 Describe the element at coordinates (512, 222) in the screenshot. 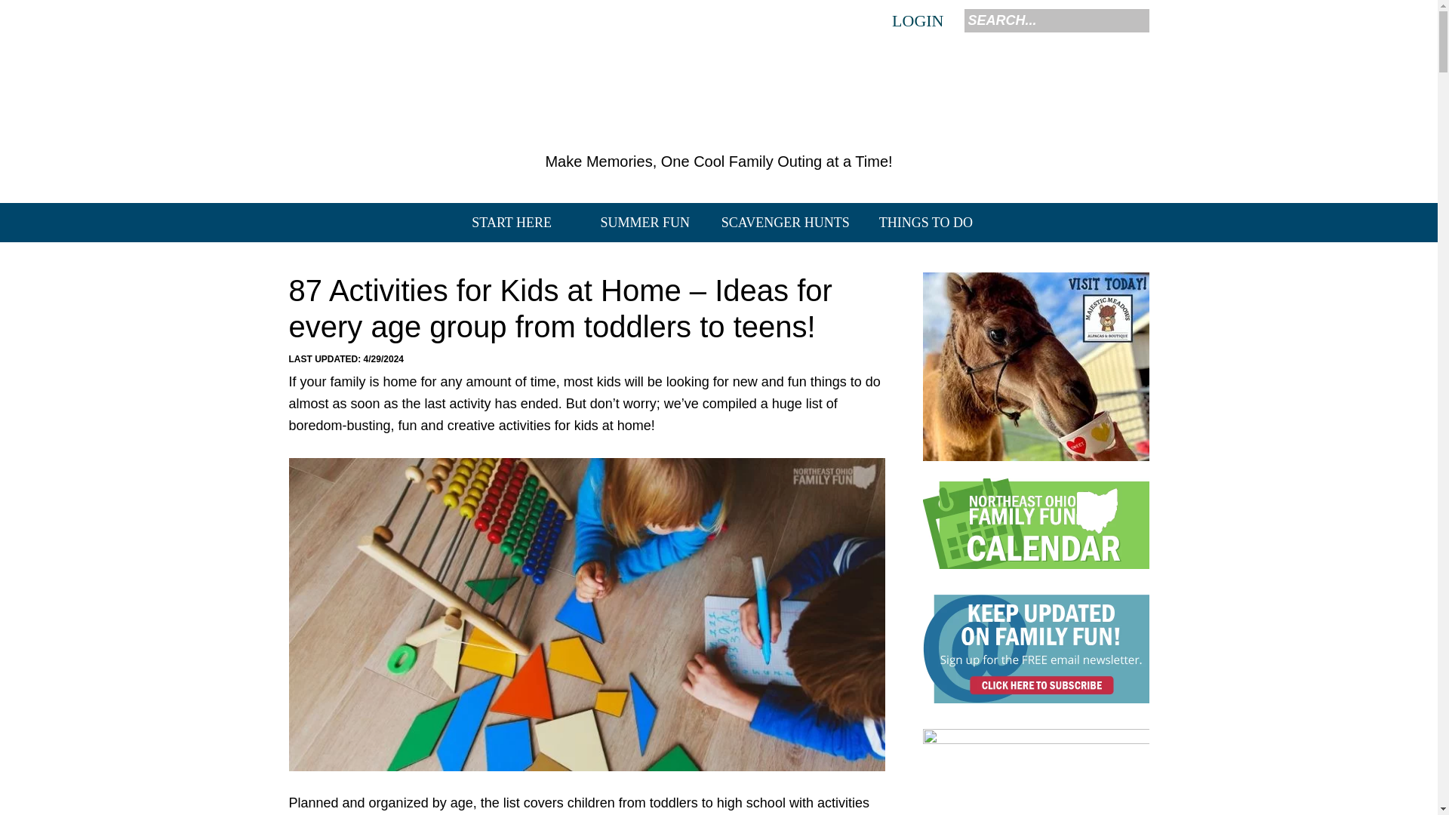

I see `START HERE` at that location.